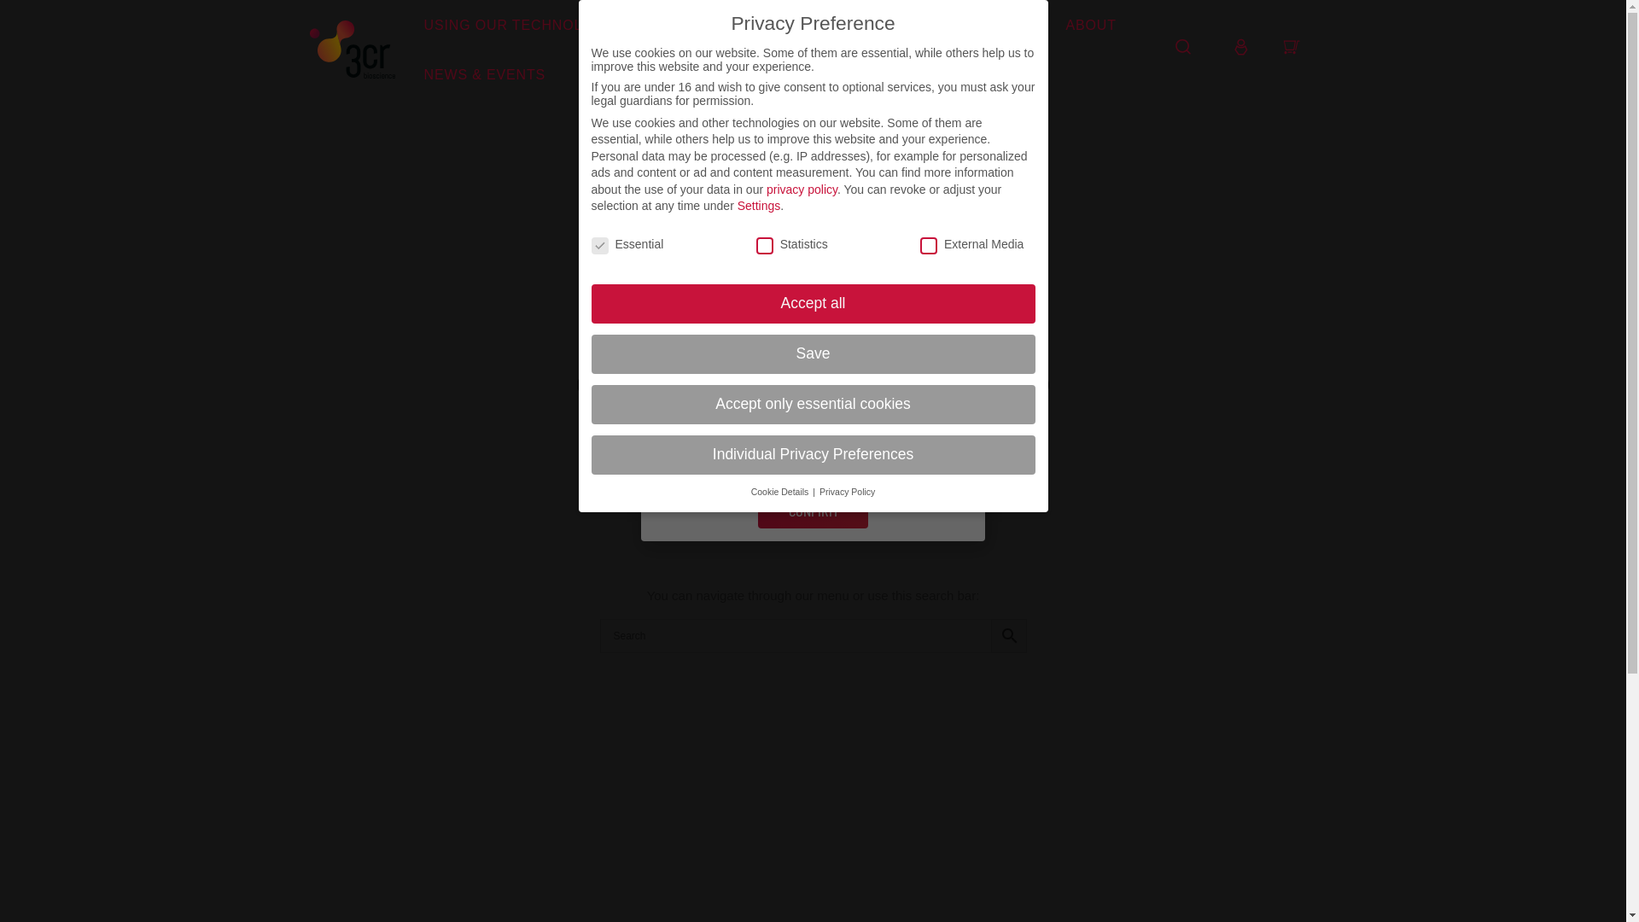 The height and width of the screenshot is (922, 1639). I want to click on Individual Privacy Preferences, so click(813, 455).